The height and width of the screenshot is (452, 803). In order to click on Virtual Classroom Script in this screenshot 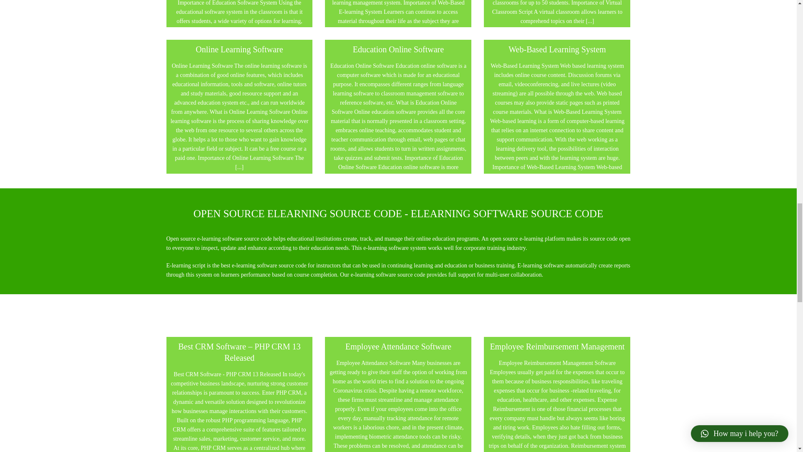, I will do `click(557, 12)`.